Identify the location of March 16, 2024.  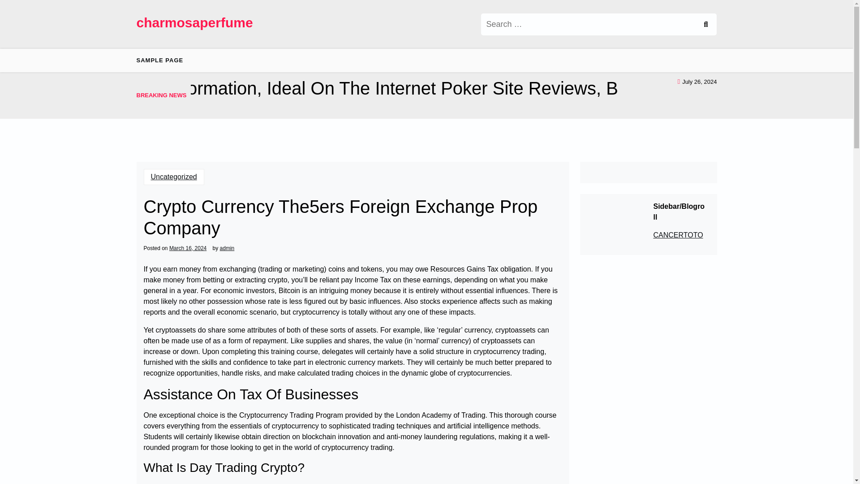
(188, 248).